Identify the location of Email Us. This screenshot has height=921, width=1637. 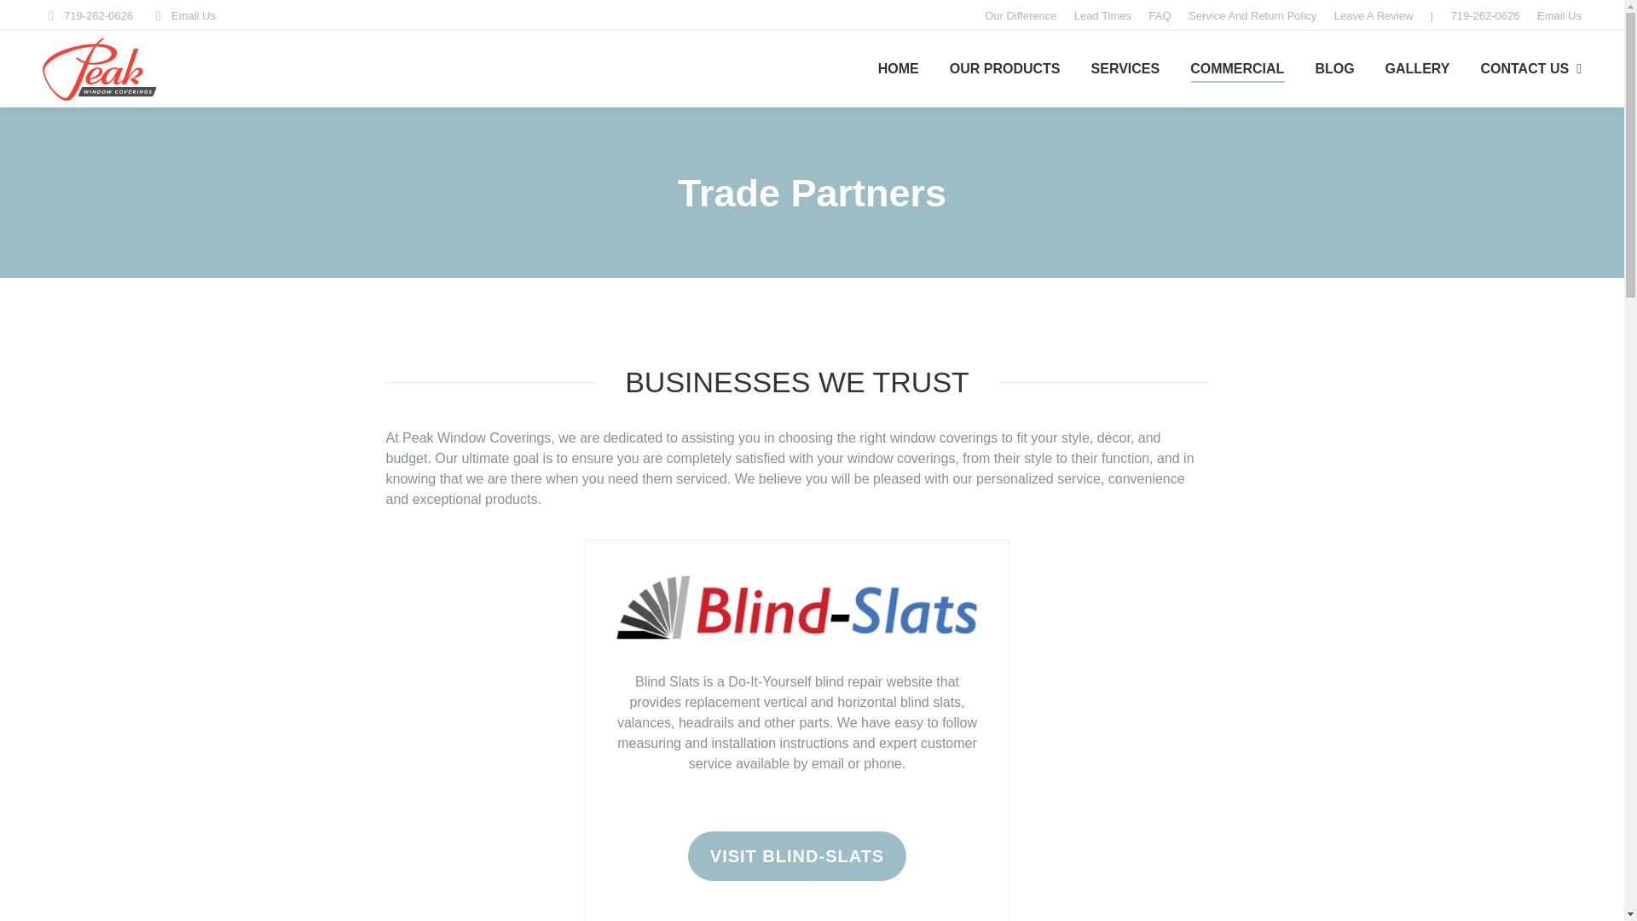
(1559, 14).